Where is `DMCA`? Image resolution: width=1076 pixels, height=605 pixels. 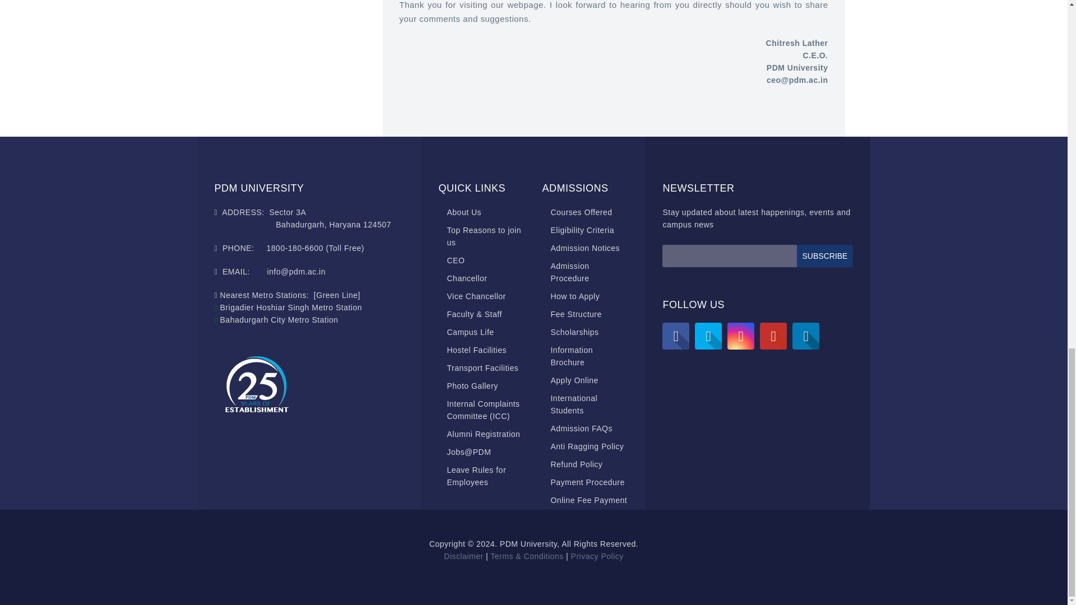
DMCA is located at coordinates (512, 581).